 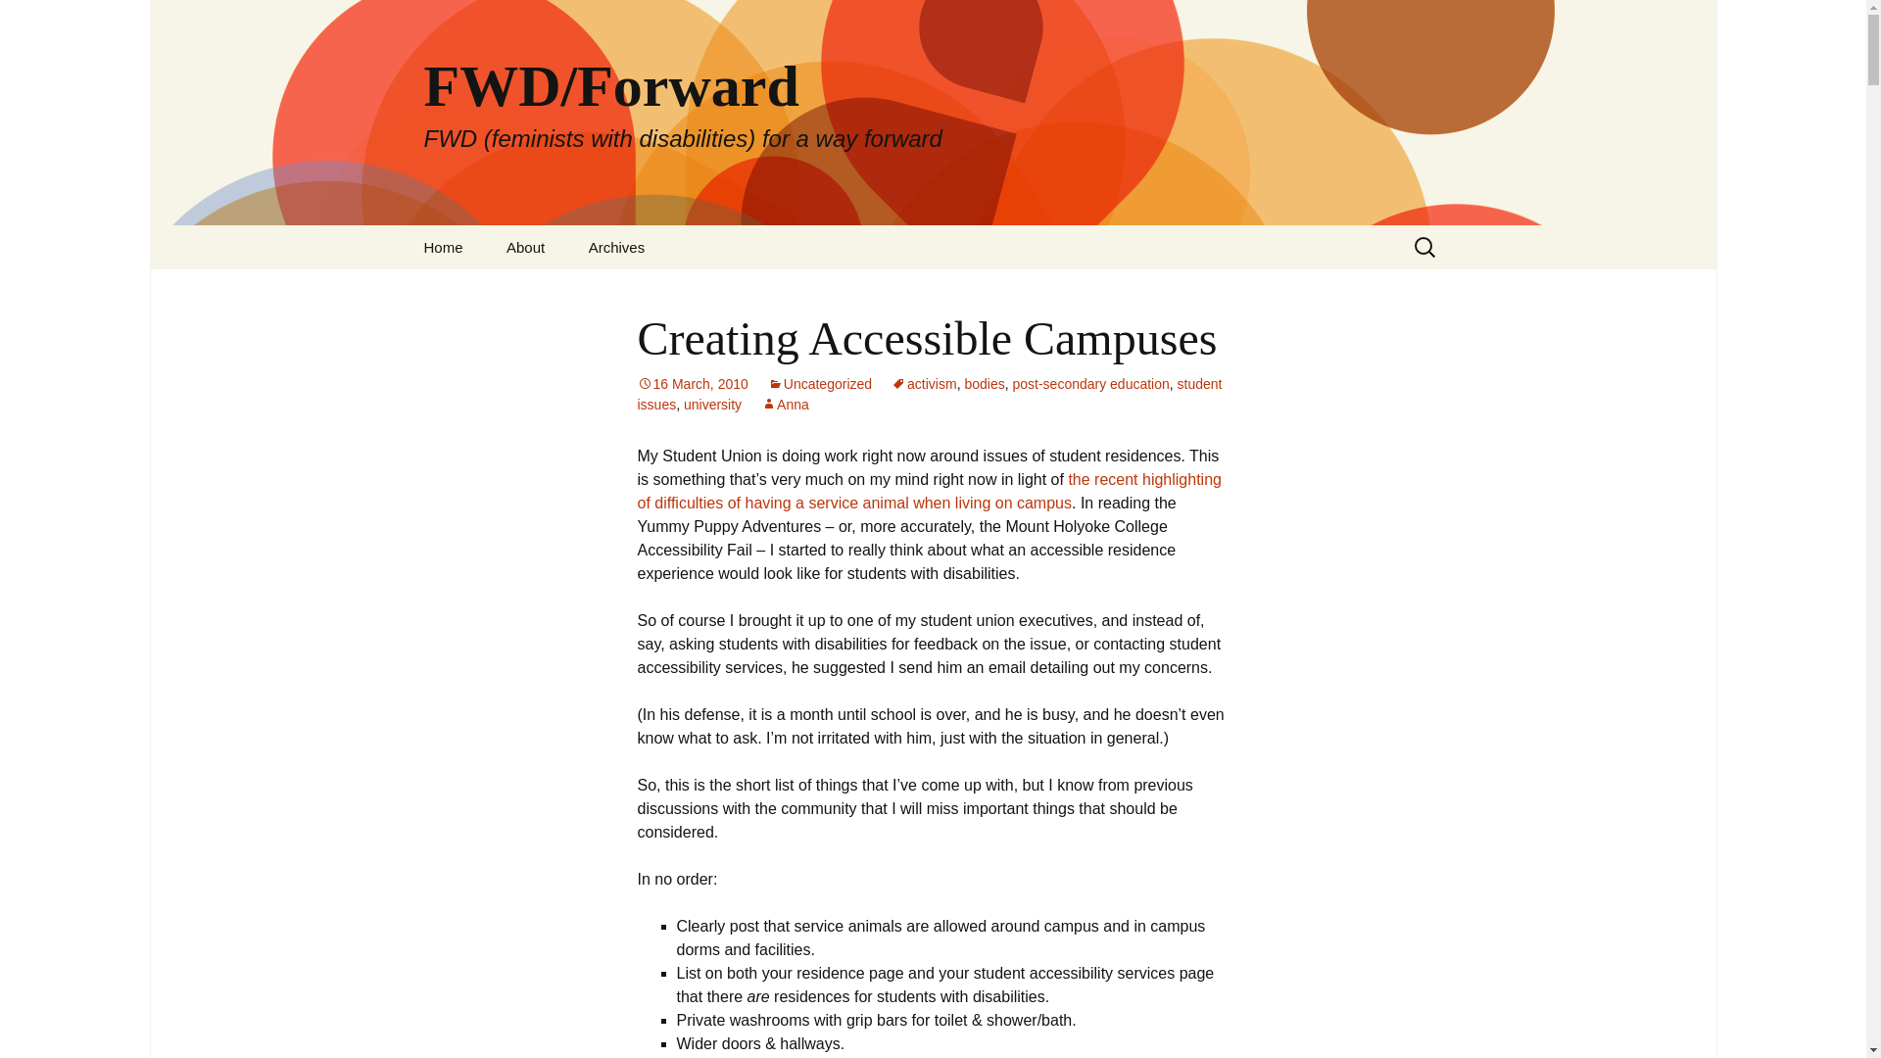 I want to click on activism, so click(x=925, y=384).